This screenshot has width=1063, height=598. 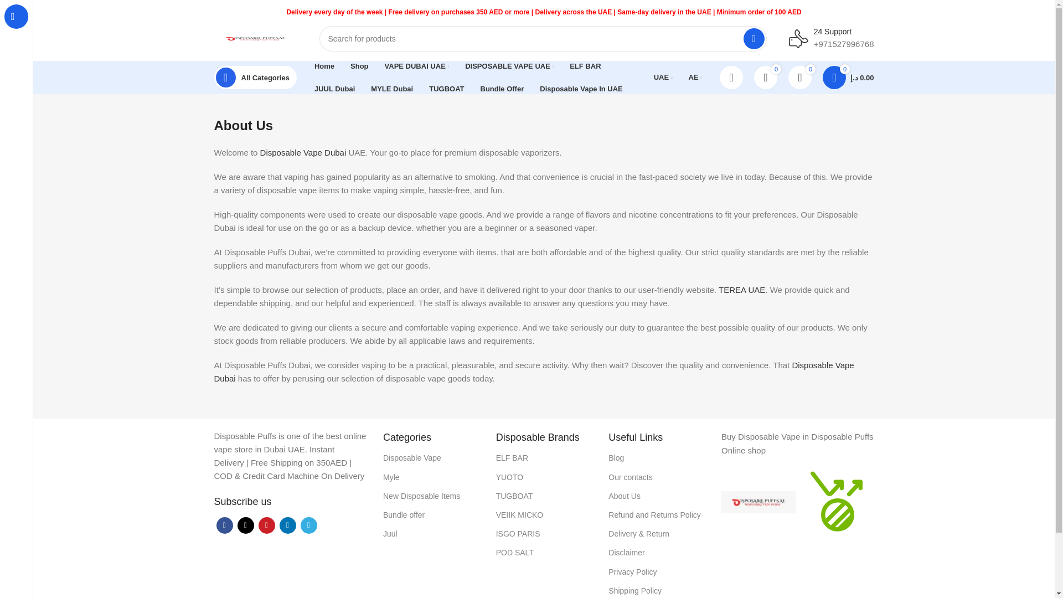 What do you see at coordinates (799, 77) in the screenshot?
I see `My Wishlist` at bounding box center [799, 77].